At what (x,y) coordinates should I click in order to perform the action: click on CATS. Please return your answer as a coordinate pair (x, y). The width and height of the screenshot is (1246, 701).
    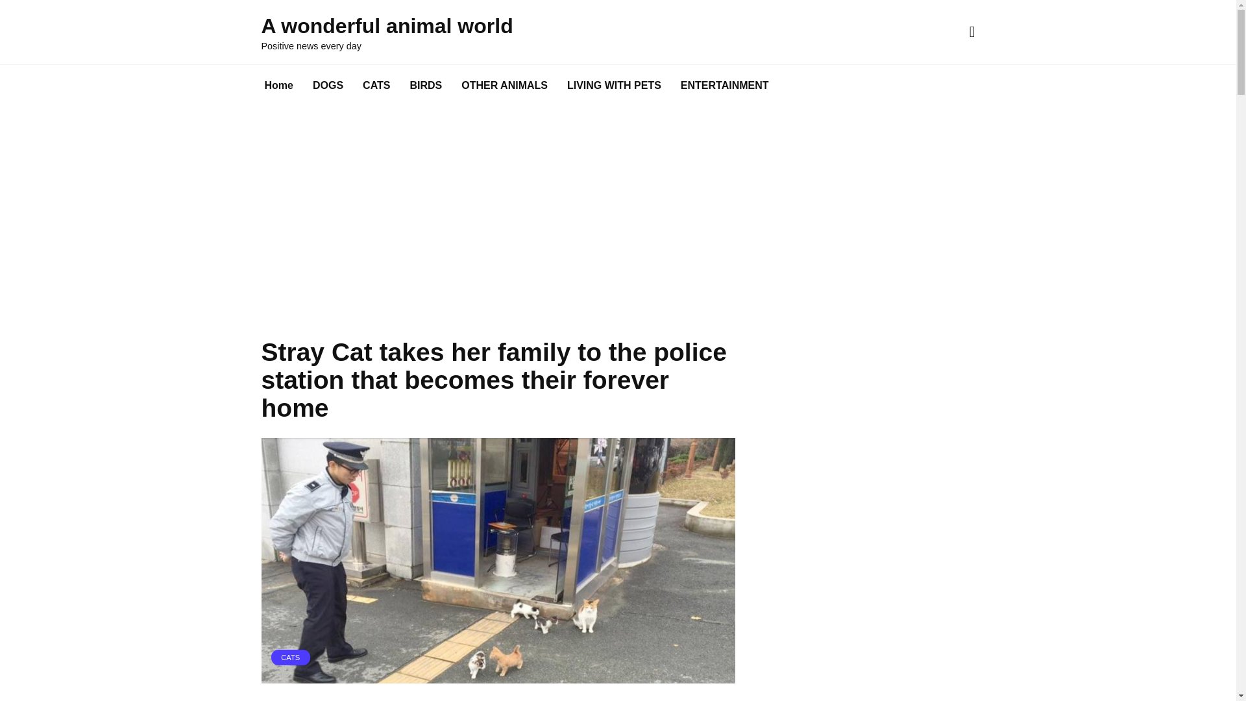
    Looking at the image, I should click on (376, 86).